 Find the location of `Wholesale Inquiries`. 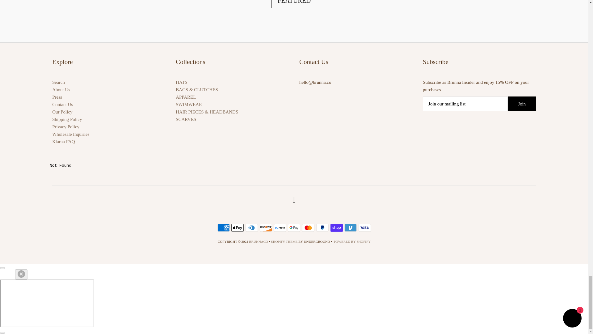

Wholesale Inquiries is located at coordinates (70, 134).